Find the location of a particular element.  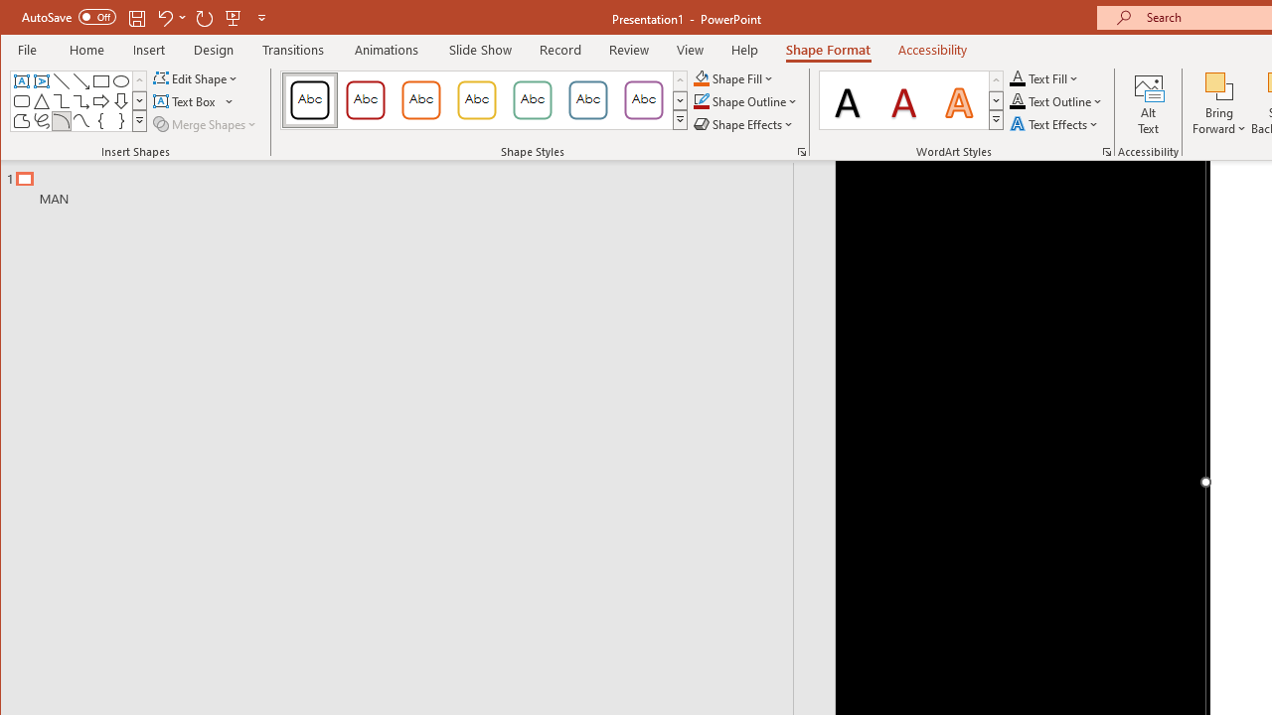

File Tab is located at coordinates (28, 50).